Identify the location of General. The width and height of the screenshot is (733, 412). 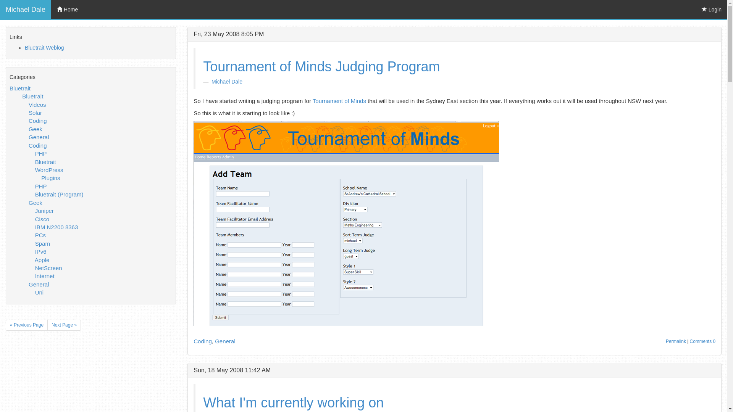
(225, 341).